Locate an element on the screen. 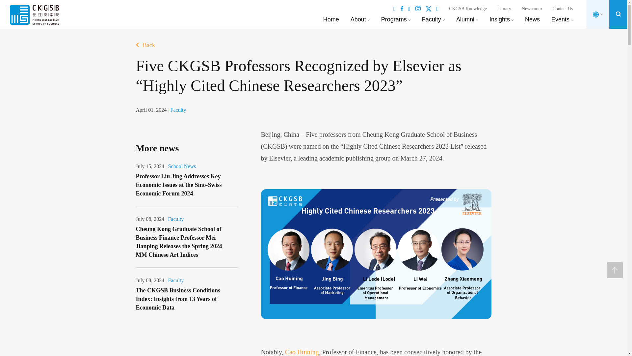 This screenshot has height=356, width=632. Library is located at coordinates (504, 9).